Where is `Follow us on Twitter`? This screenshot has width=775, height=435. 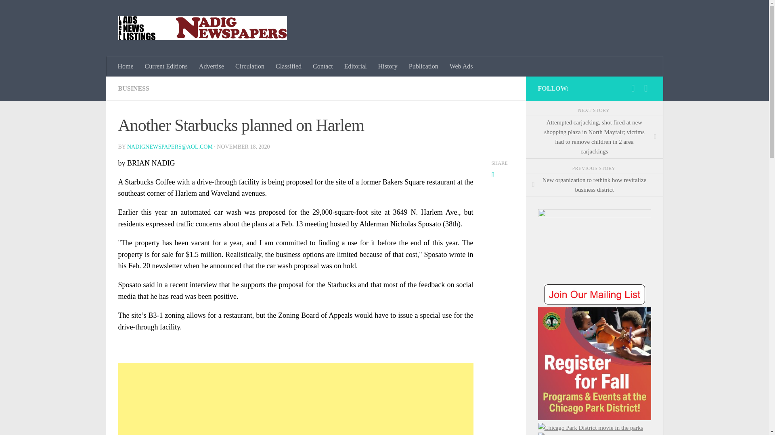 Follow us on Twitter is located at coordinates (646, 88).